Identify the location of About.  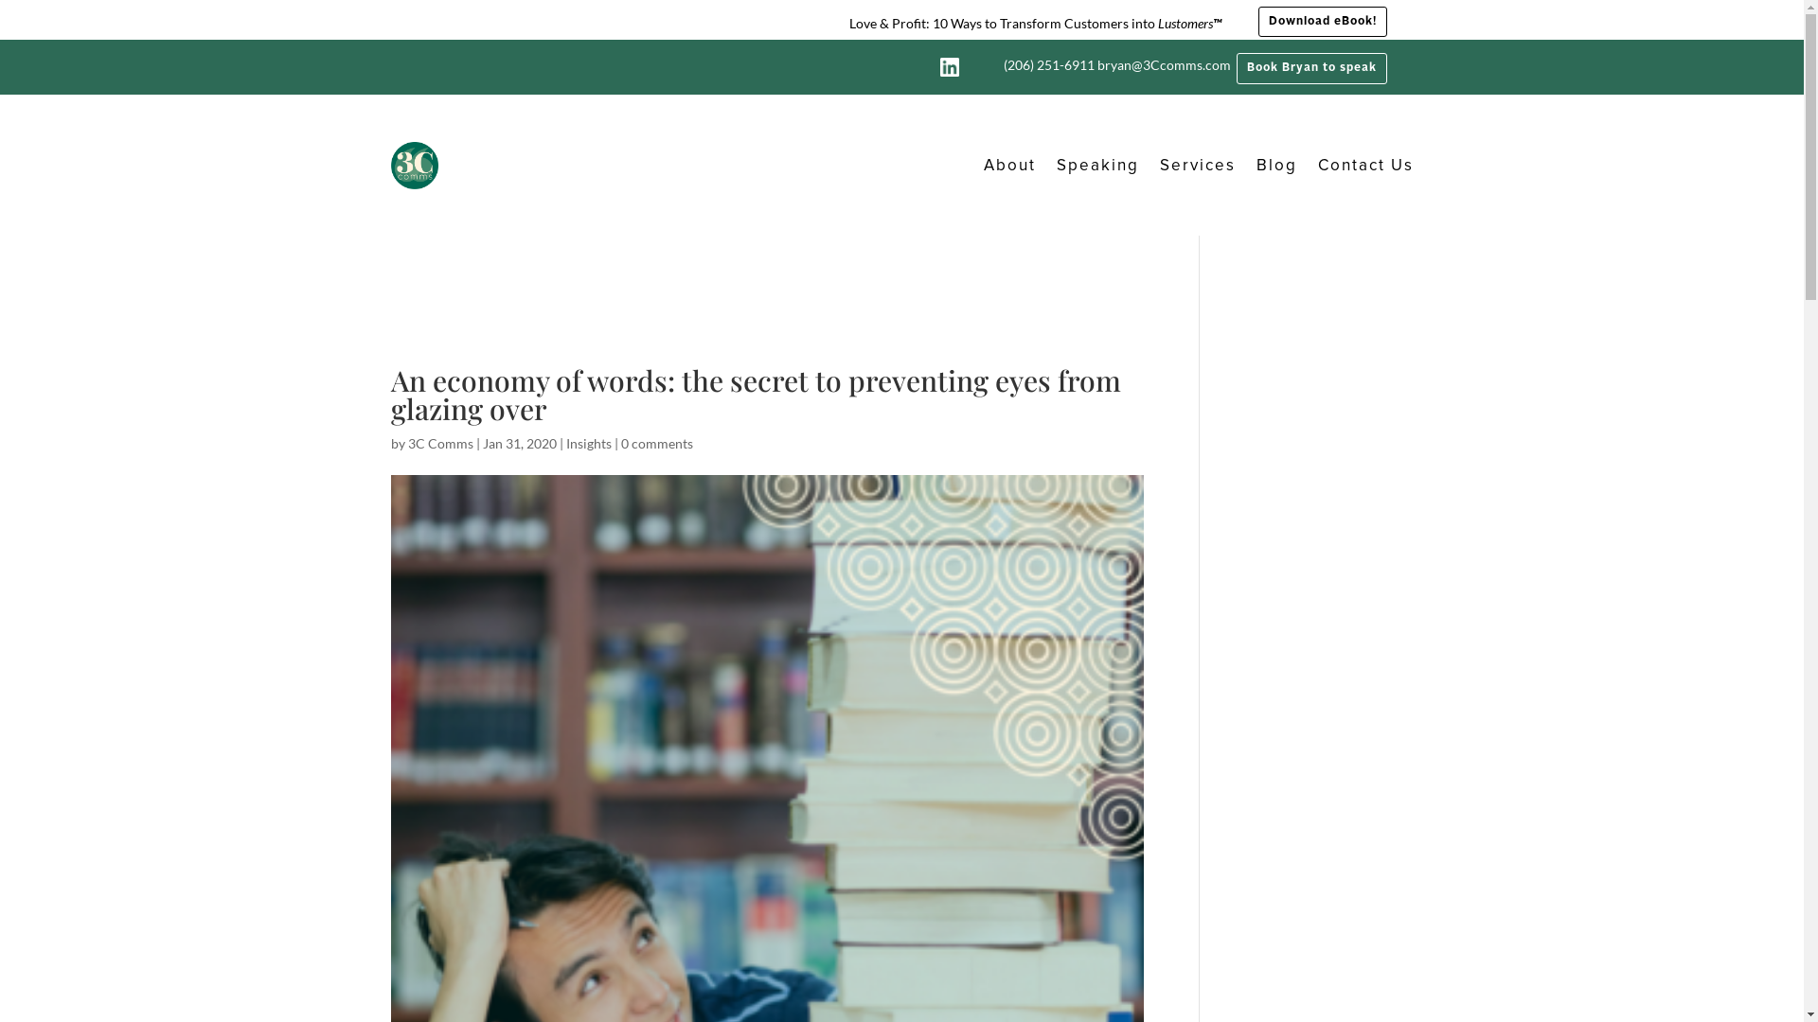
(1009, 166).